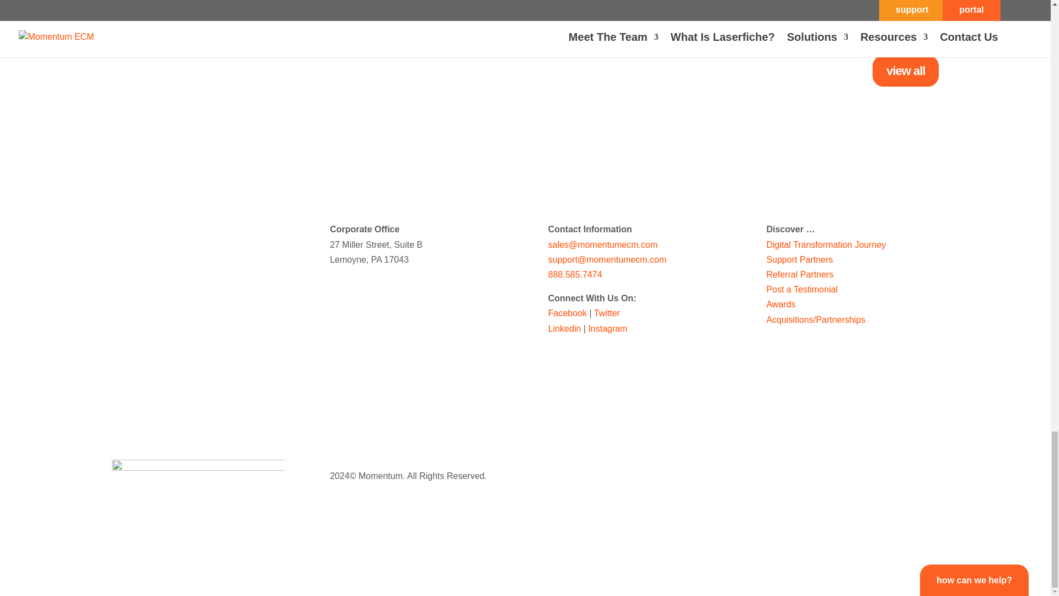  I want to click on Costars-Laserfiche-Logos, so click(197, 476).